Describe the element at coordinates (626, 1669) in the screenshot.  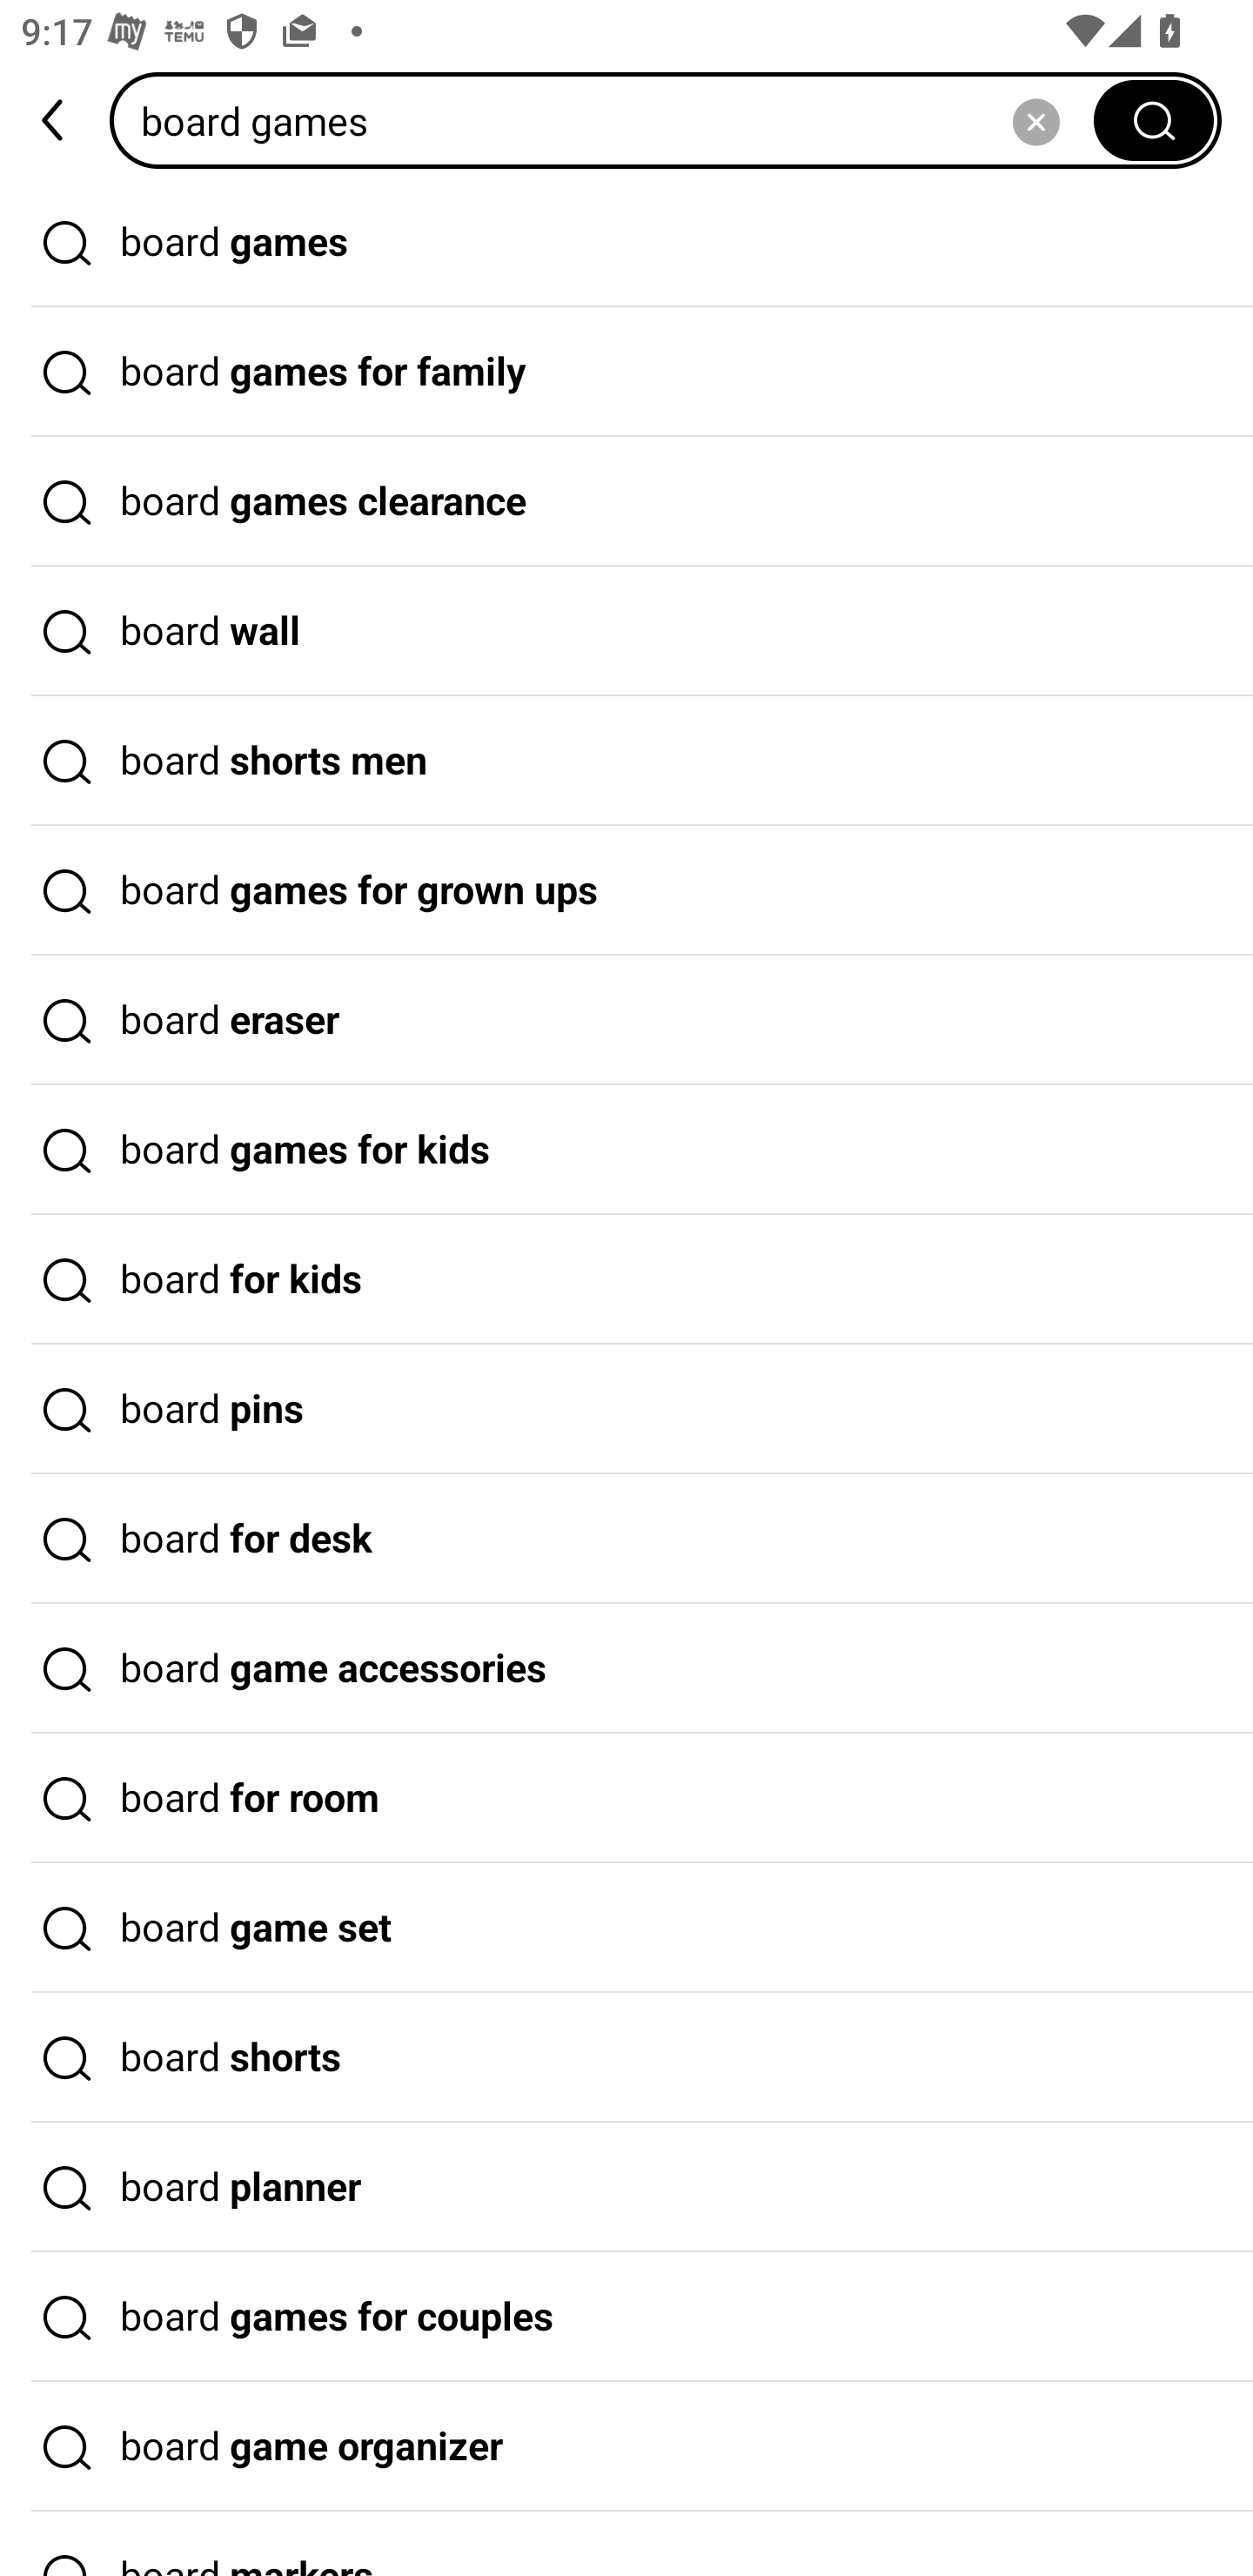
I see `board game accessories` at that location.